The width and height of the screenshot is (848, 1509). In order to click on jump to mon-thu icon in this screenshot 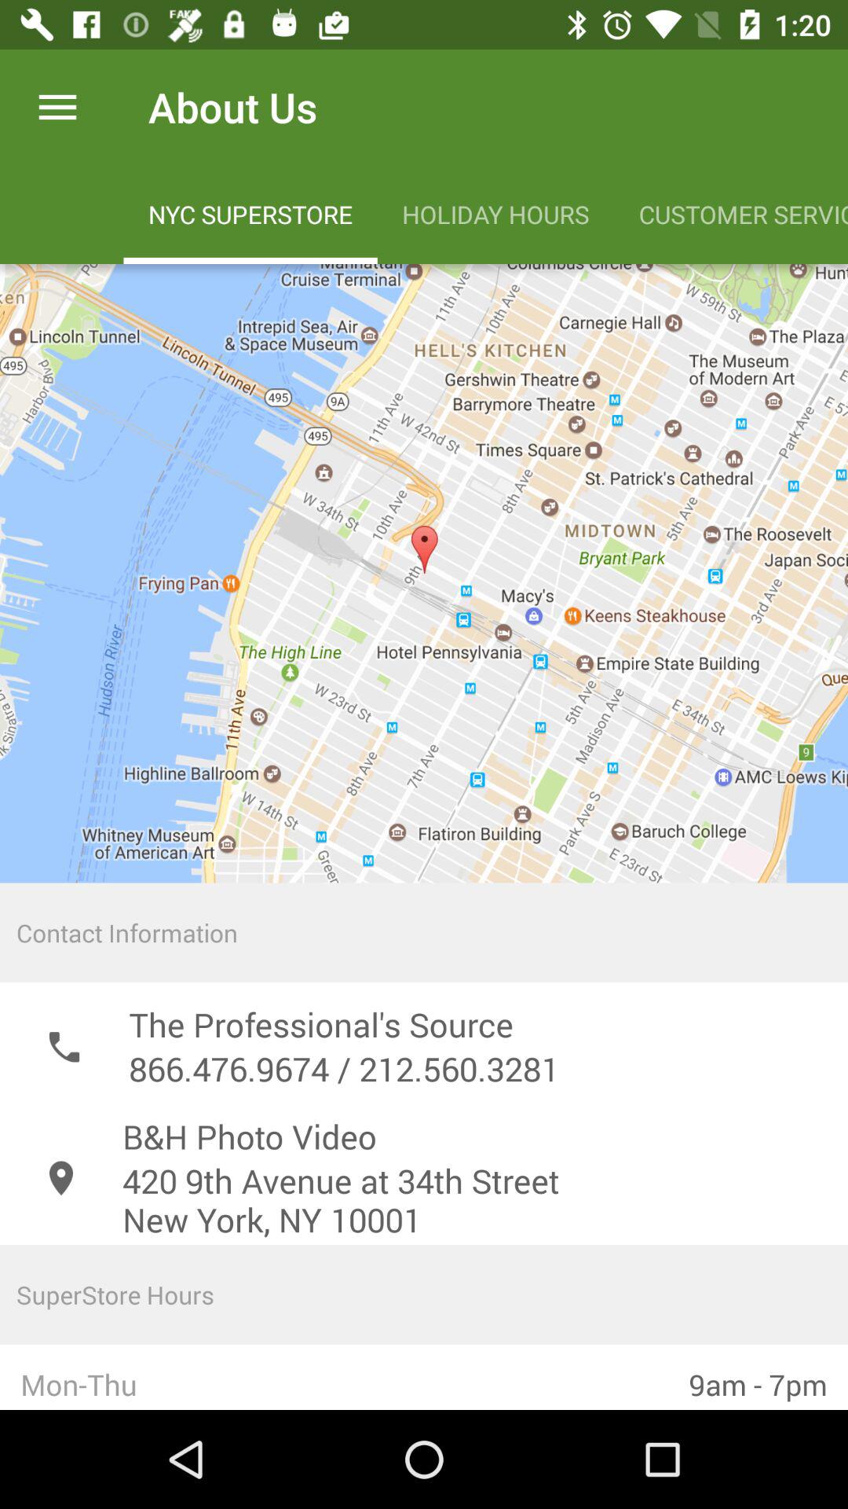, I will do `click(334, 1377)`.